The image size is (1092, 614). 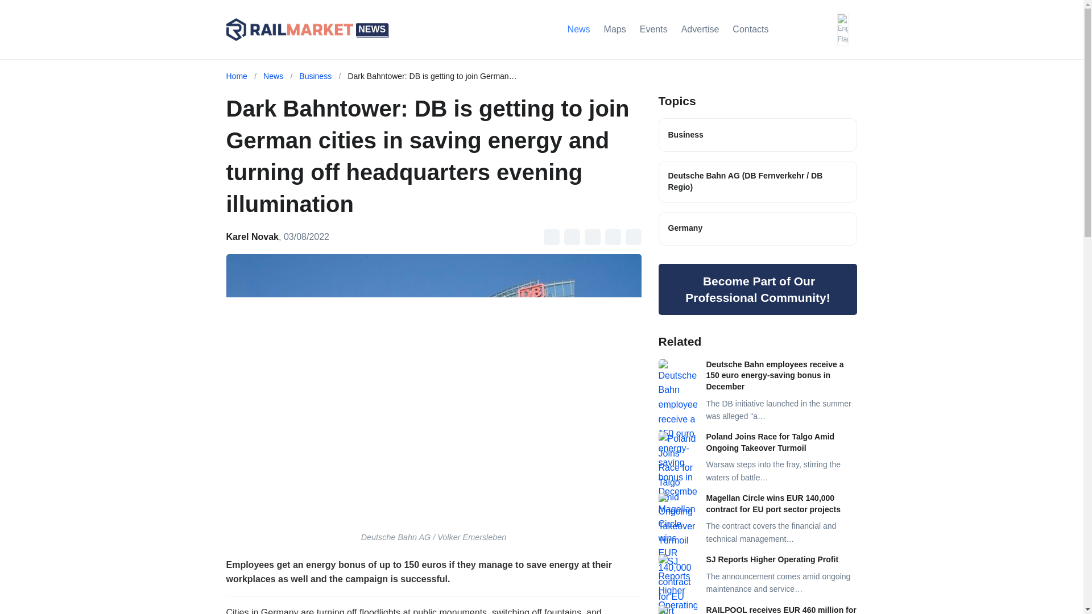 I want to click on Business, so click(x=315, y=76).